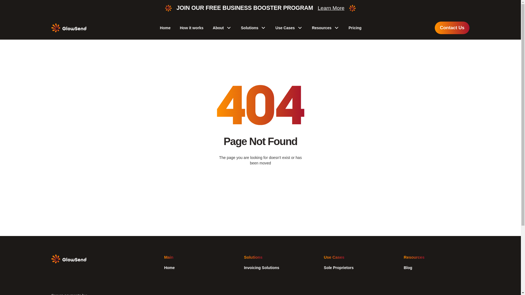  I want to click on Home, so click(165, 28).